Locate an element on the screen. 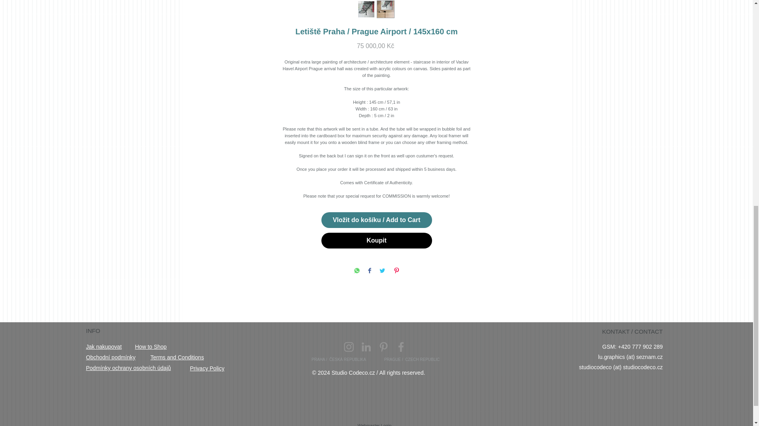 Image resolution: width=759 pixels, height=426 pixels. How to Shop is located at coordinates (151, 346).